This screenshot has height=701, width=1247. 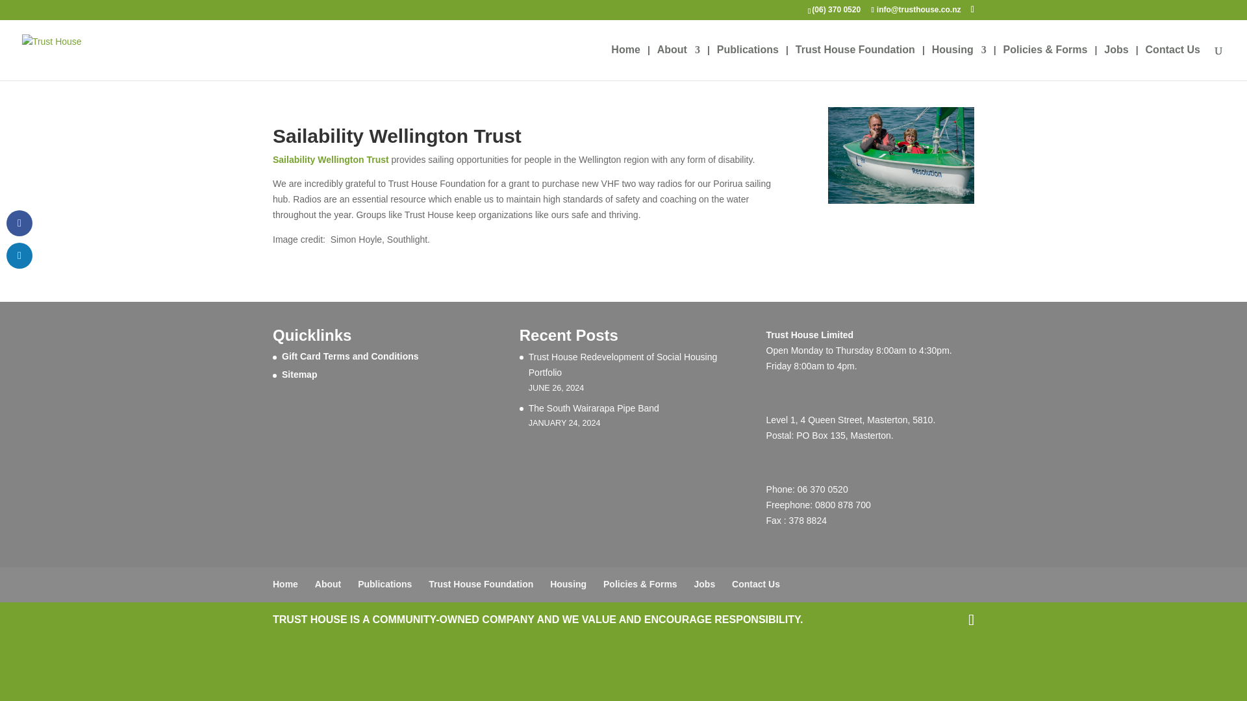 What do you see at coordinates (384, 584) in the screenshot?
I see `Publications` at bounding box center [384, 584].